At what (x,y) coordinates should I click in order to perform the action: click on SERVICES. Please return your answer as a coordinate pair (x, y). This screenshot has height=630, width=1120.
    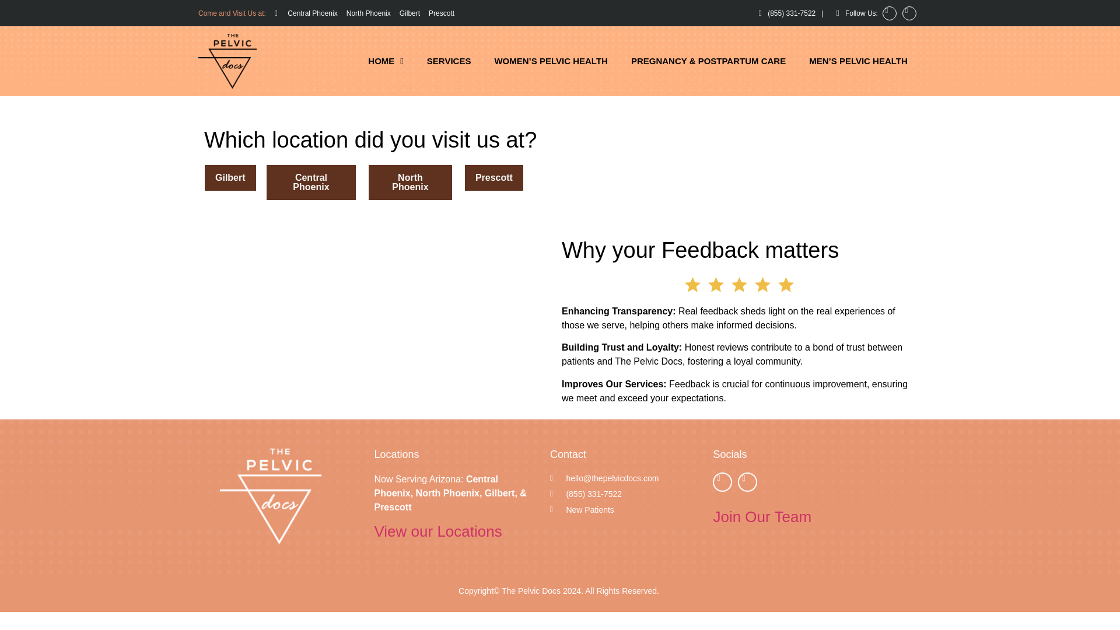
    Looking at the image, I should click on (449, 61).